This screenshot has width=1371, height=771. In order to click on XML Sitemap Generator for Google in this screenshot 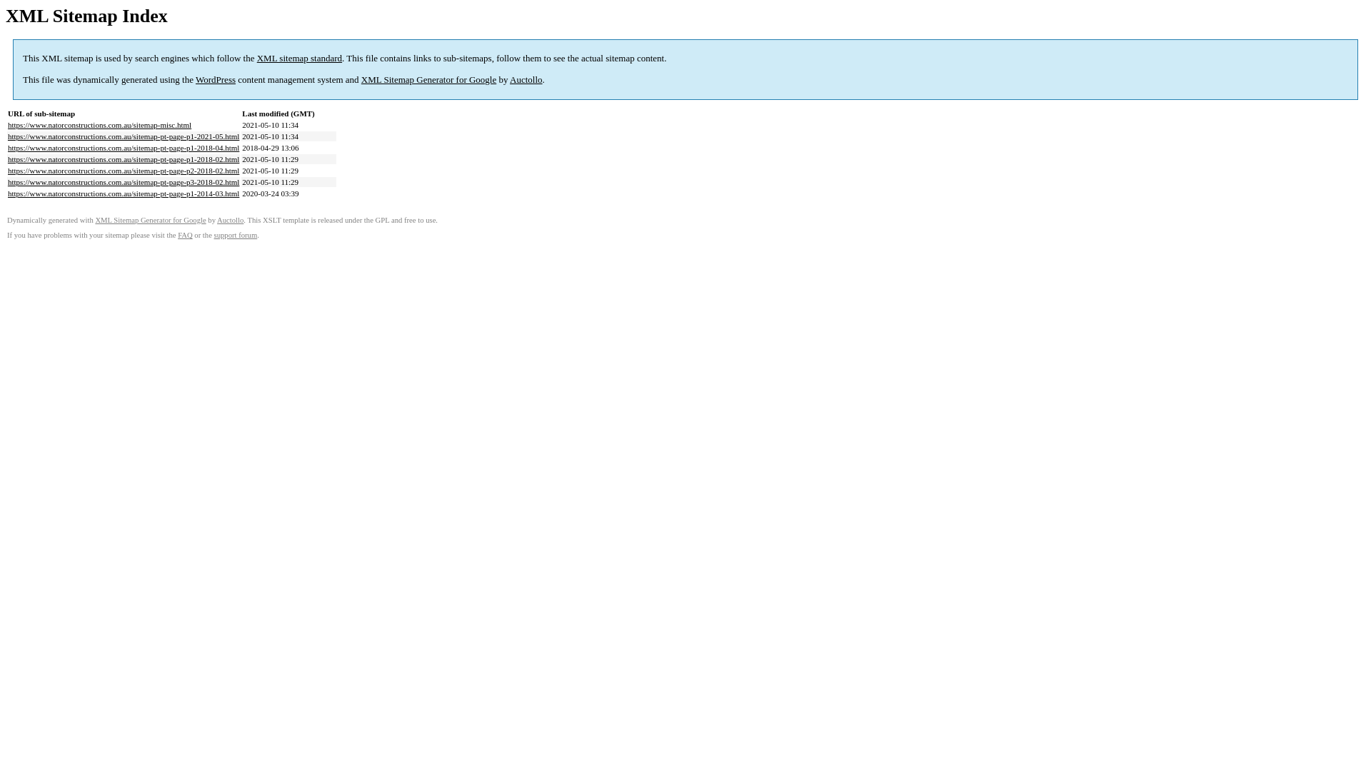, I will do `click(150, 220)`.